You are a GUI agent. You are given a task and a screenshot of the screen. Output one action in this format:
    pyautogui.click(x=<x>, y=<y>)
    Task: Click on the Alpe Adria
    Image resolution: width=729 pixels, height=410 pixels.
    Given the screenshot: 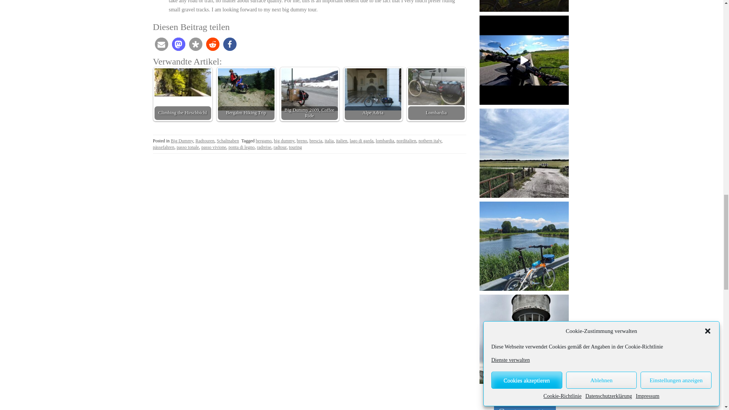 What is the action you would take?
    pyautogui.click(x=373, y=89)
    